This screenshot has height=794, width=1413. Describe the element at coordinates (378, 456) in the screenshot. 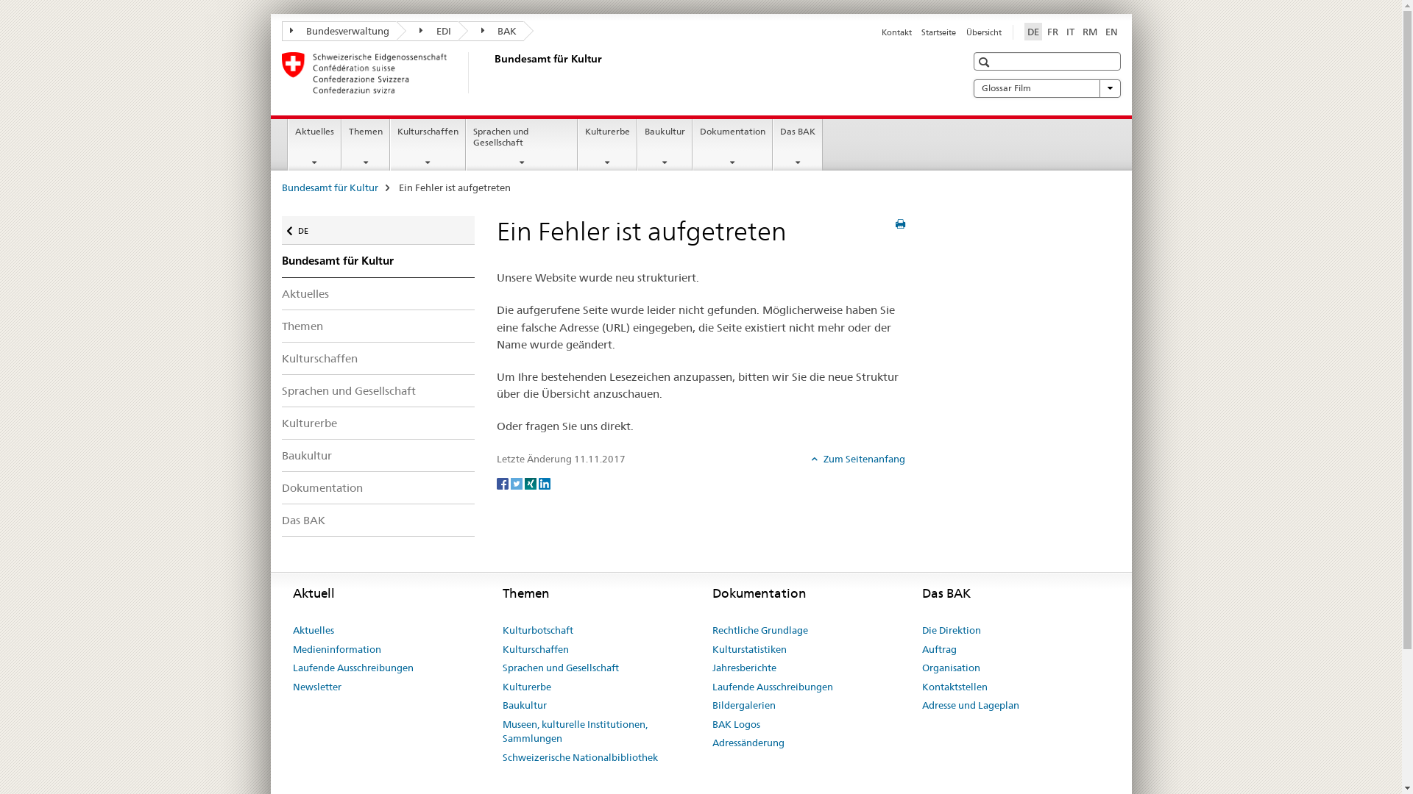

I see `Baukultur` at that location.